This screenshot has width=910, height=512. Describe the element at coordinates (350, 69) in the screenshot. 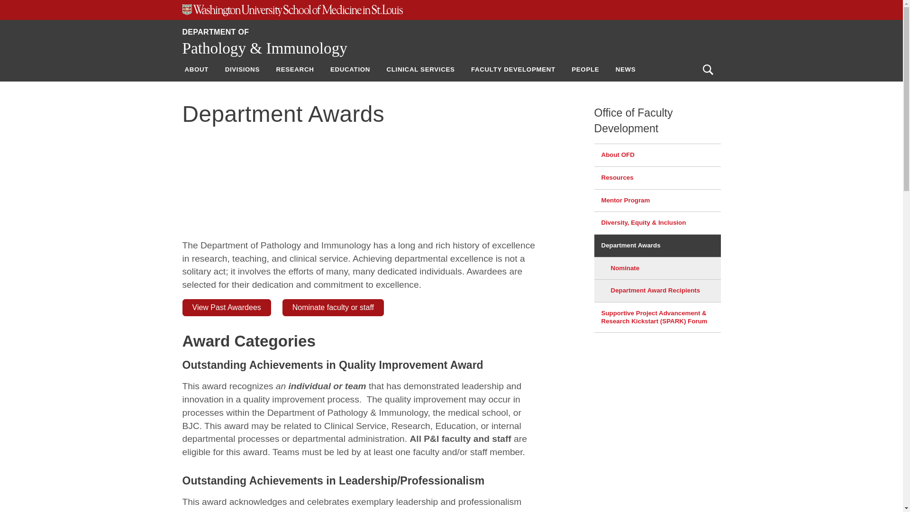

I see `EDUCATION` at that location.